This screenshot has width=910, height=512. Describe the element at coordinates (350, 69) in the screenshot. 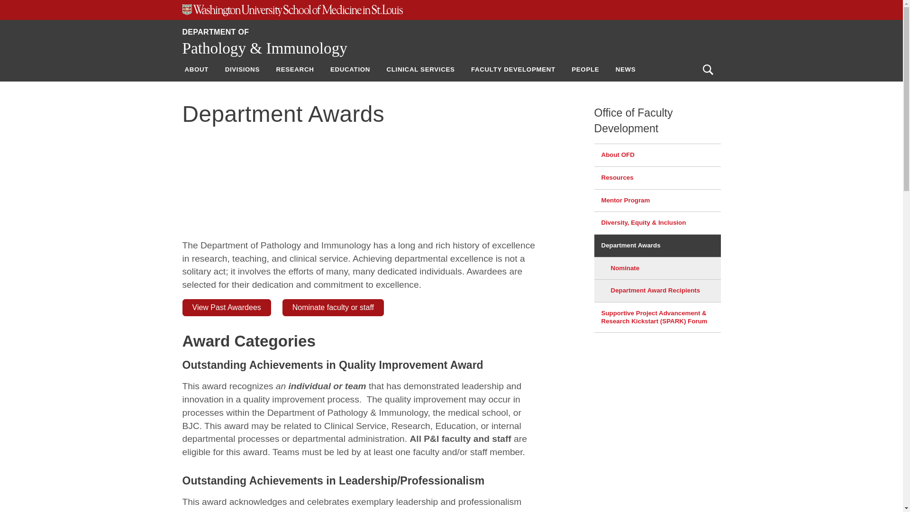

I see `EDUCATION` at that location.